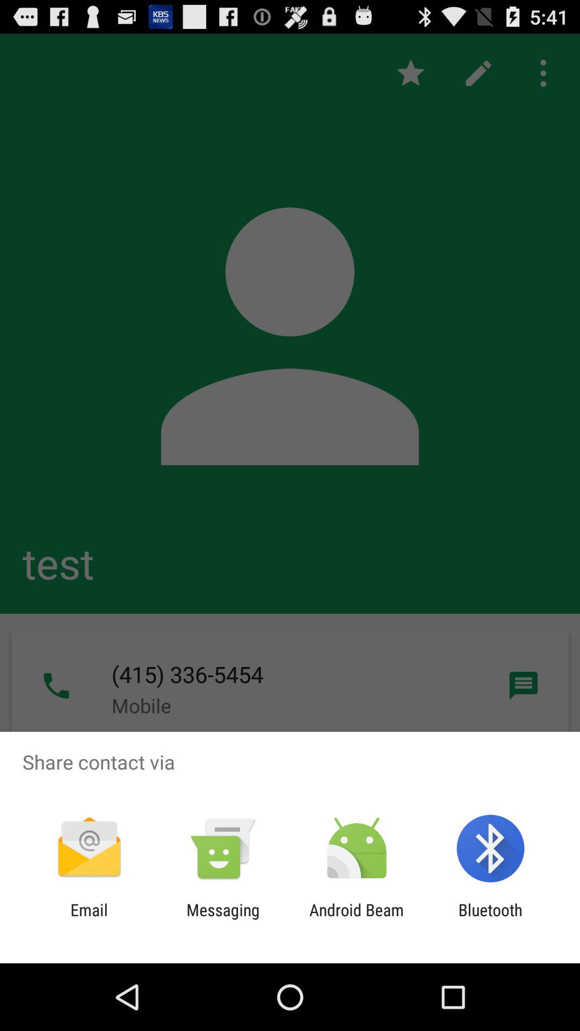 The width and height of the screenshot is (580, 1031). Describe the element at coordinates (357, 919) in the screenshot. I see `tap app next to messaging item` at that location.